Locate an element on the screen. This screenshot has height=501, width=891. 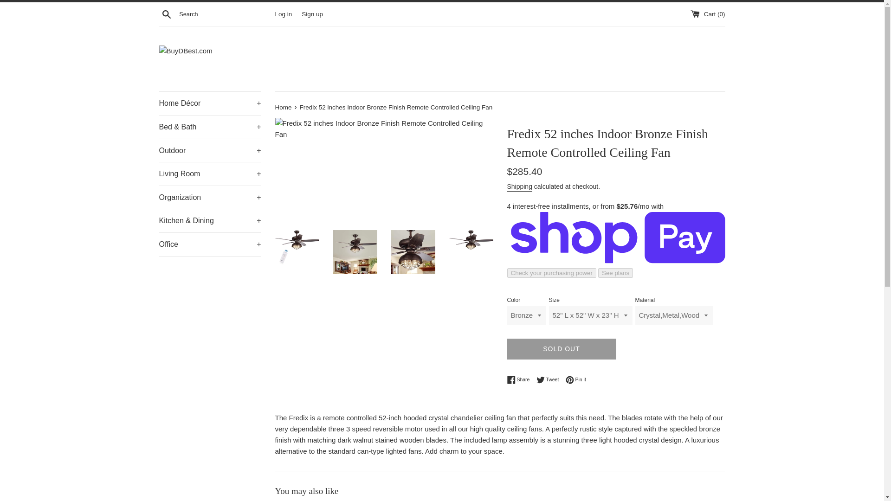
Log in is located at coordinates (283, 13).